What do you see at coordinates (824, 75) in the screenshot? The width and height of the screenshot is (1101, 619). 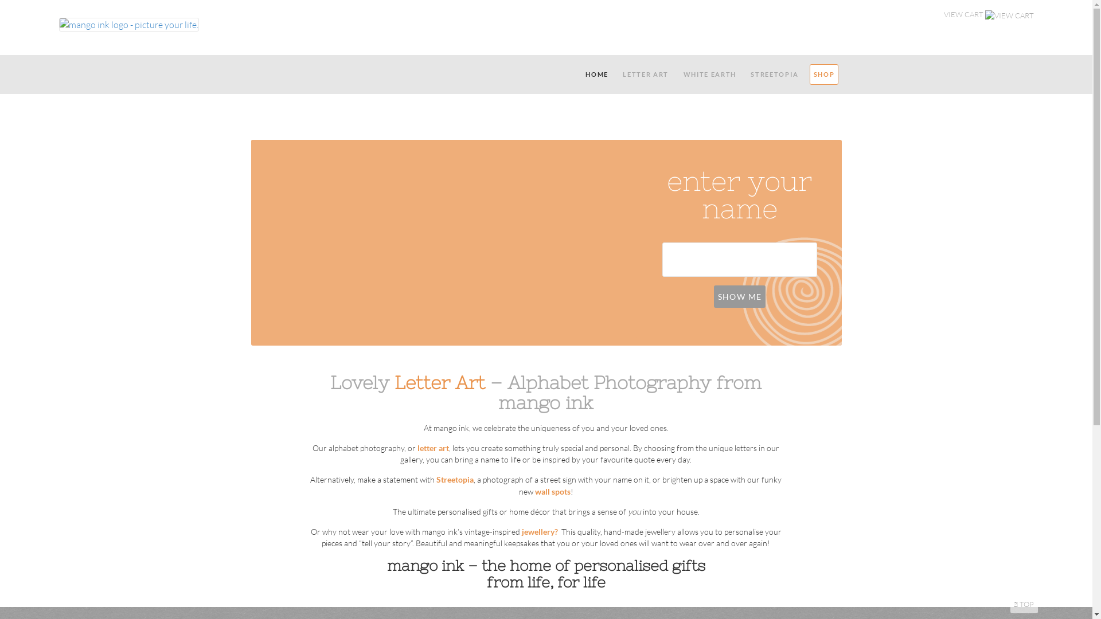 I see `SHOP` at bounding box center [824, 75].